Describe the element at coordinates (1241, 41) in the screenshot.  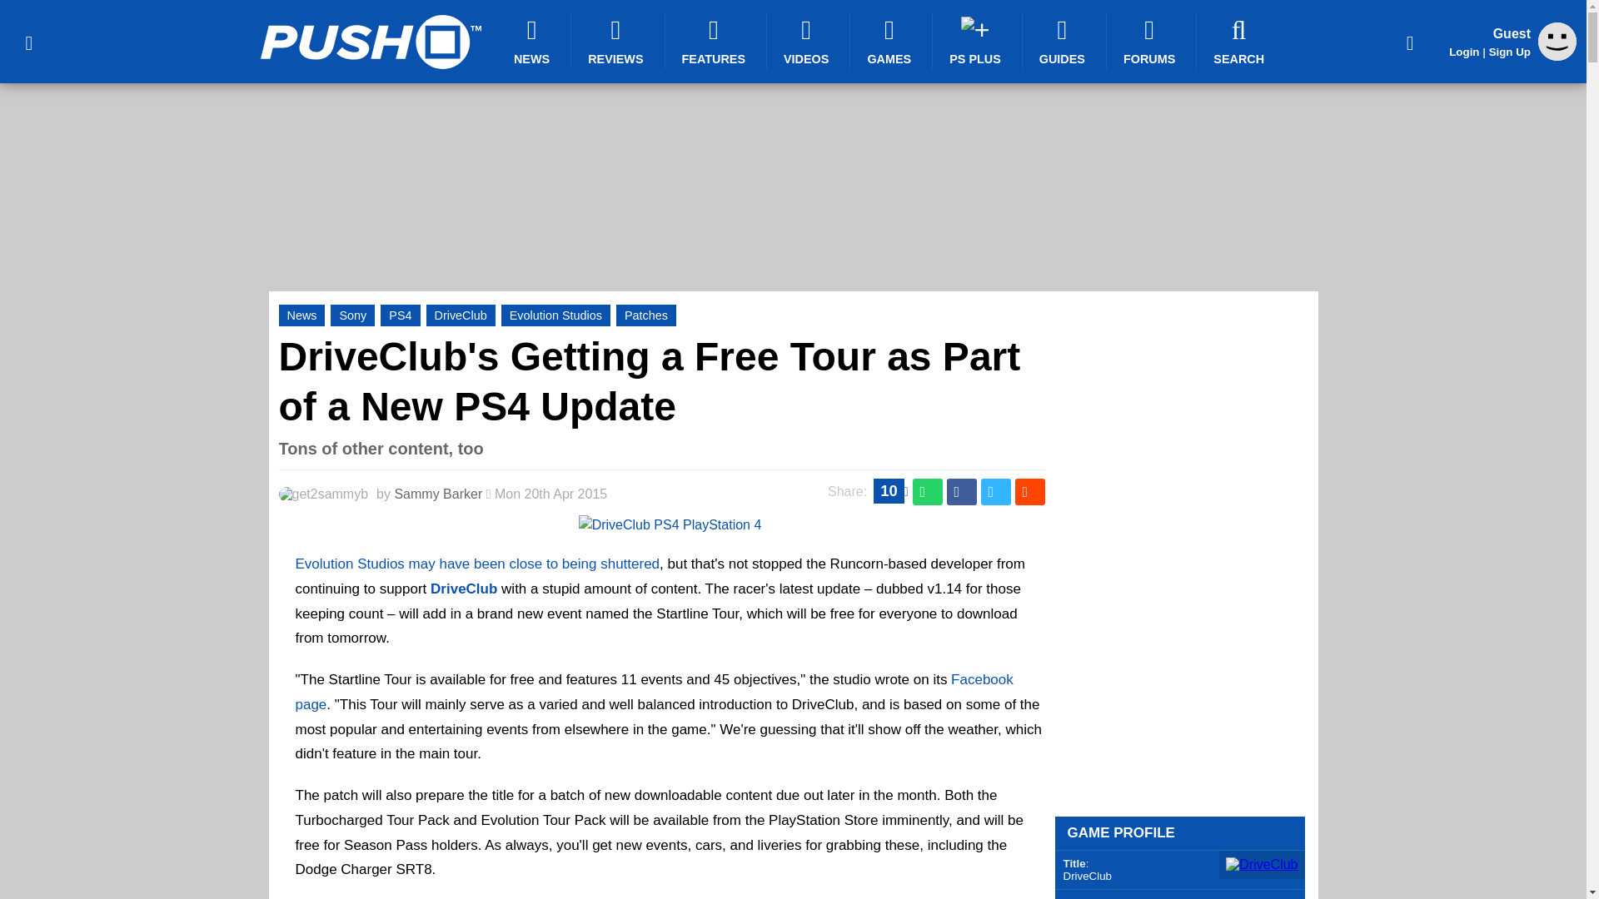
I see `SEARCH` at that location.